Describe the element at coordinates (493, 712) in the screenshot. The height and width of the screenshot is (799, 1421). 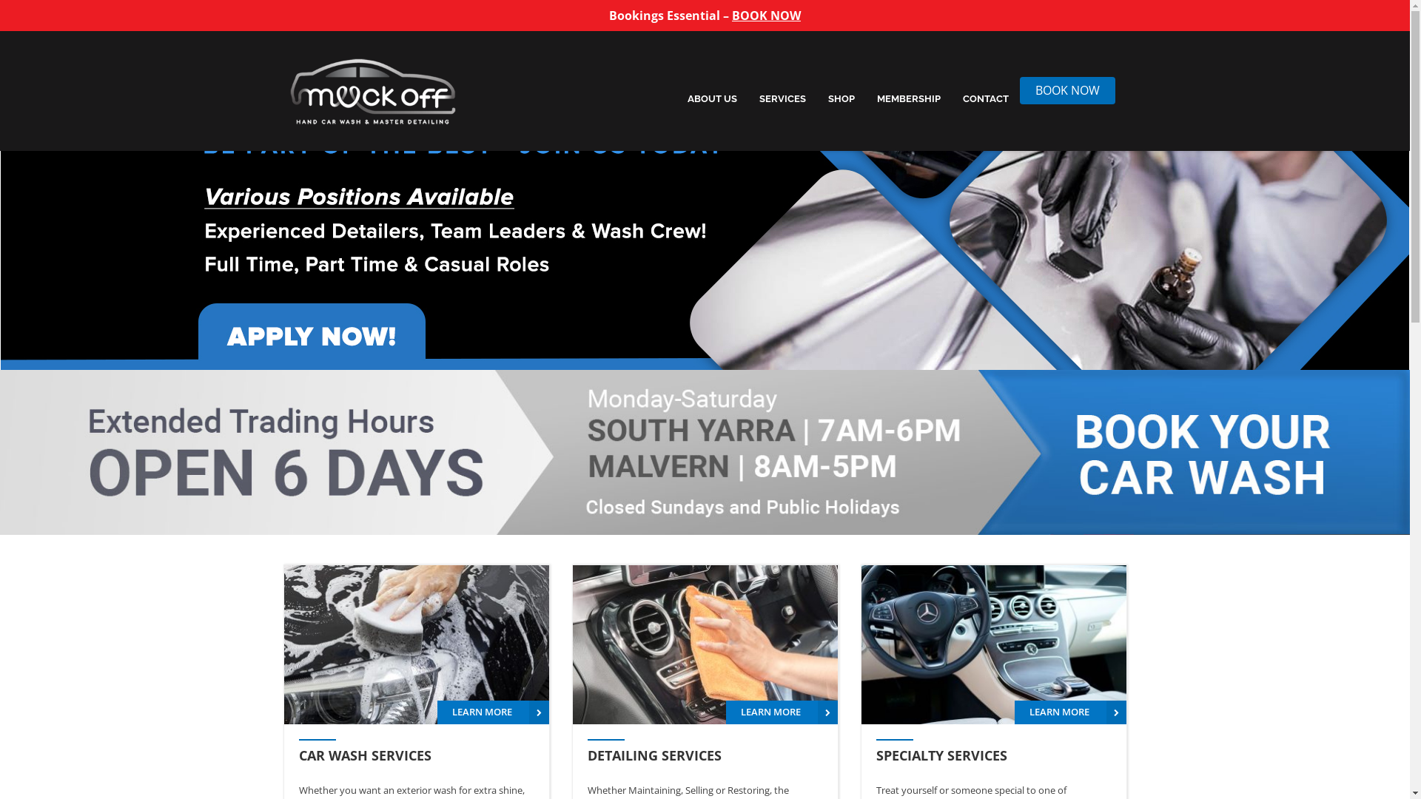
I see `LEARN MORE` at that location.